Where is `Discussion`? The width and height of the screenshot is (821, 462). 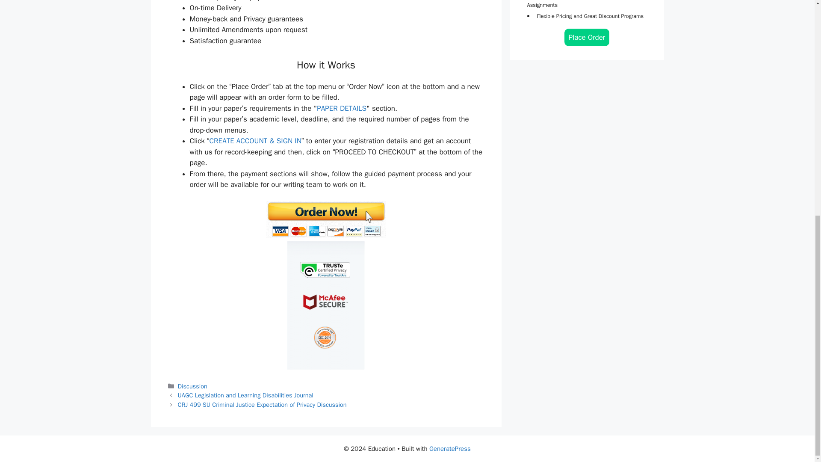
Discussion is located at coordinates (192, 386).